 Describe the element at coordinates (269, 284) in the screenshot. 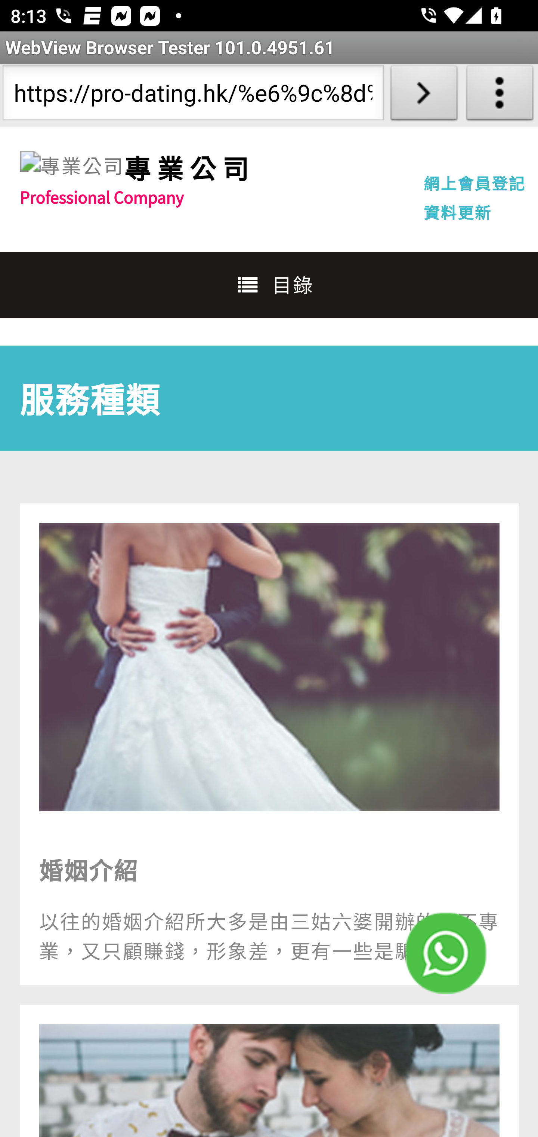

I see `目錄  目錄` at that location.